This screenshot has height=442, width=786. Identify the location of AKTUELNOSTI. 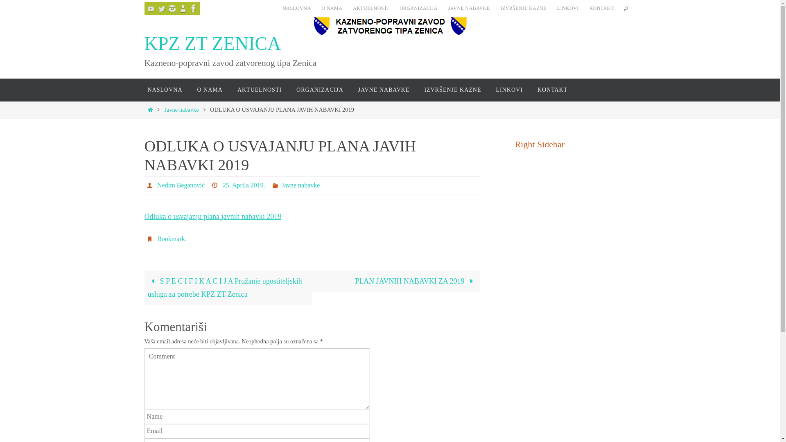
(371, 8).